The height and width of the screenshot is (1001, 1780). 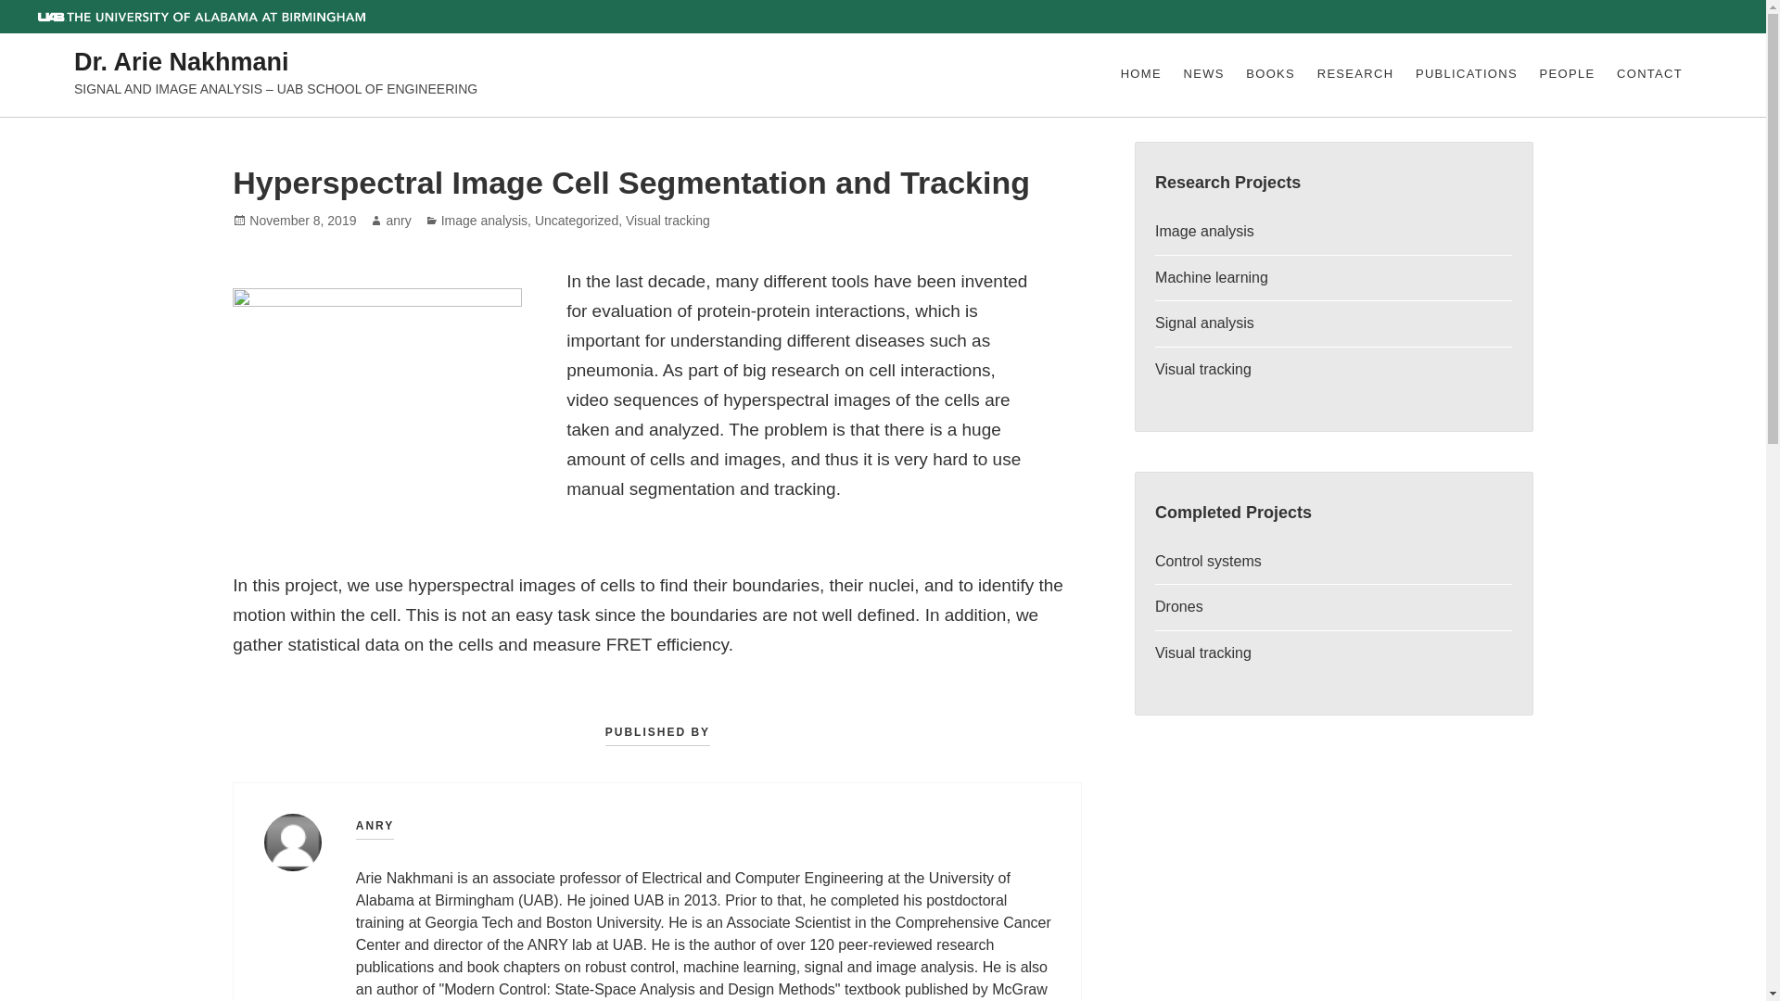 I want to click on Dr. Arie Nakhmani, so click(x=182, y=63).